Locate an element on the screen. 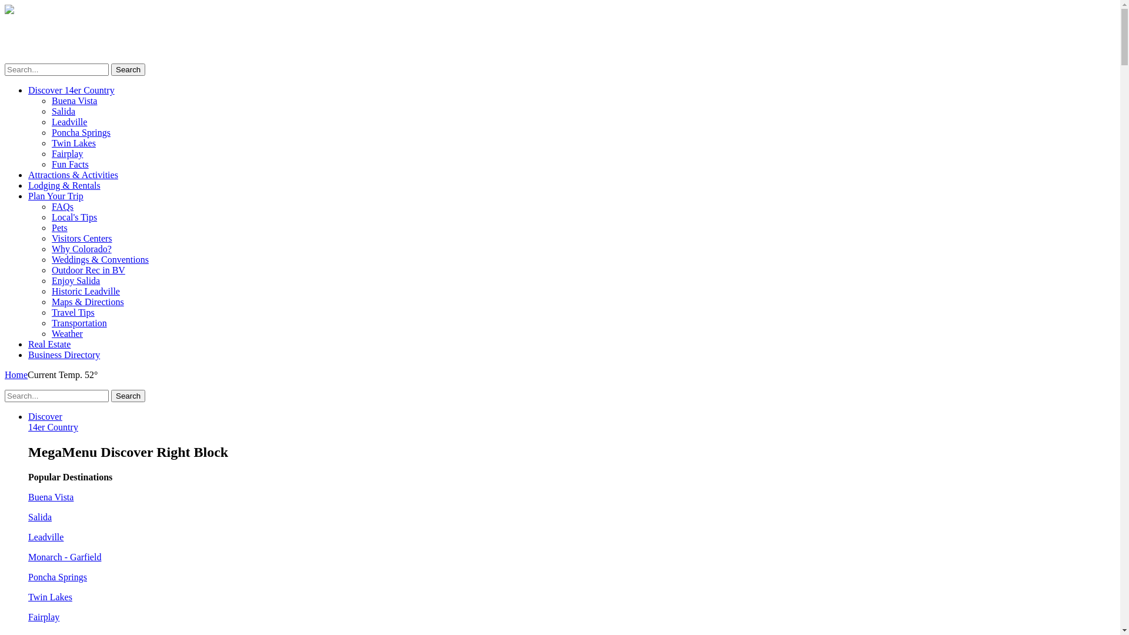 This screenshot has width=1129, height=635. Weddings & Conventions is located at coordinates (100, 260).